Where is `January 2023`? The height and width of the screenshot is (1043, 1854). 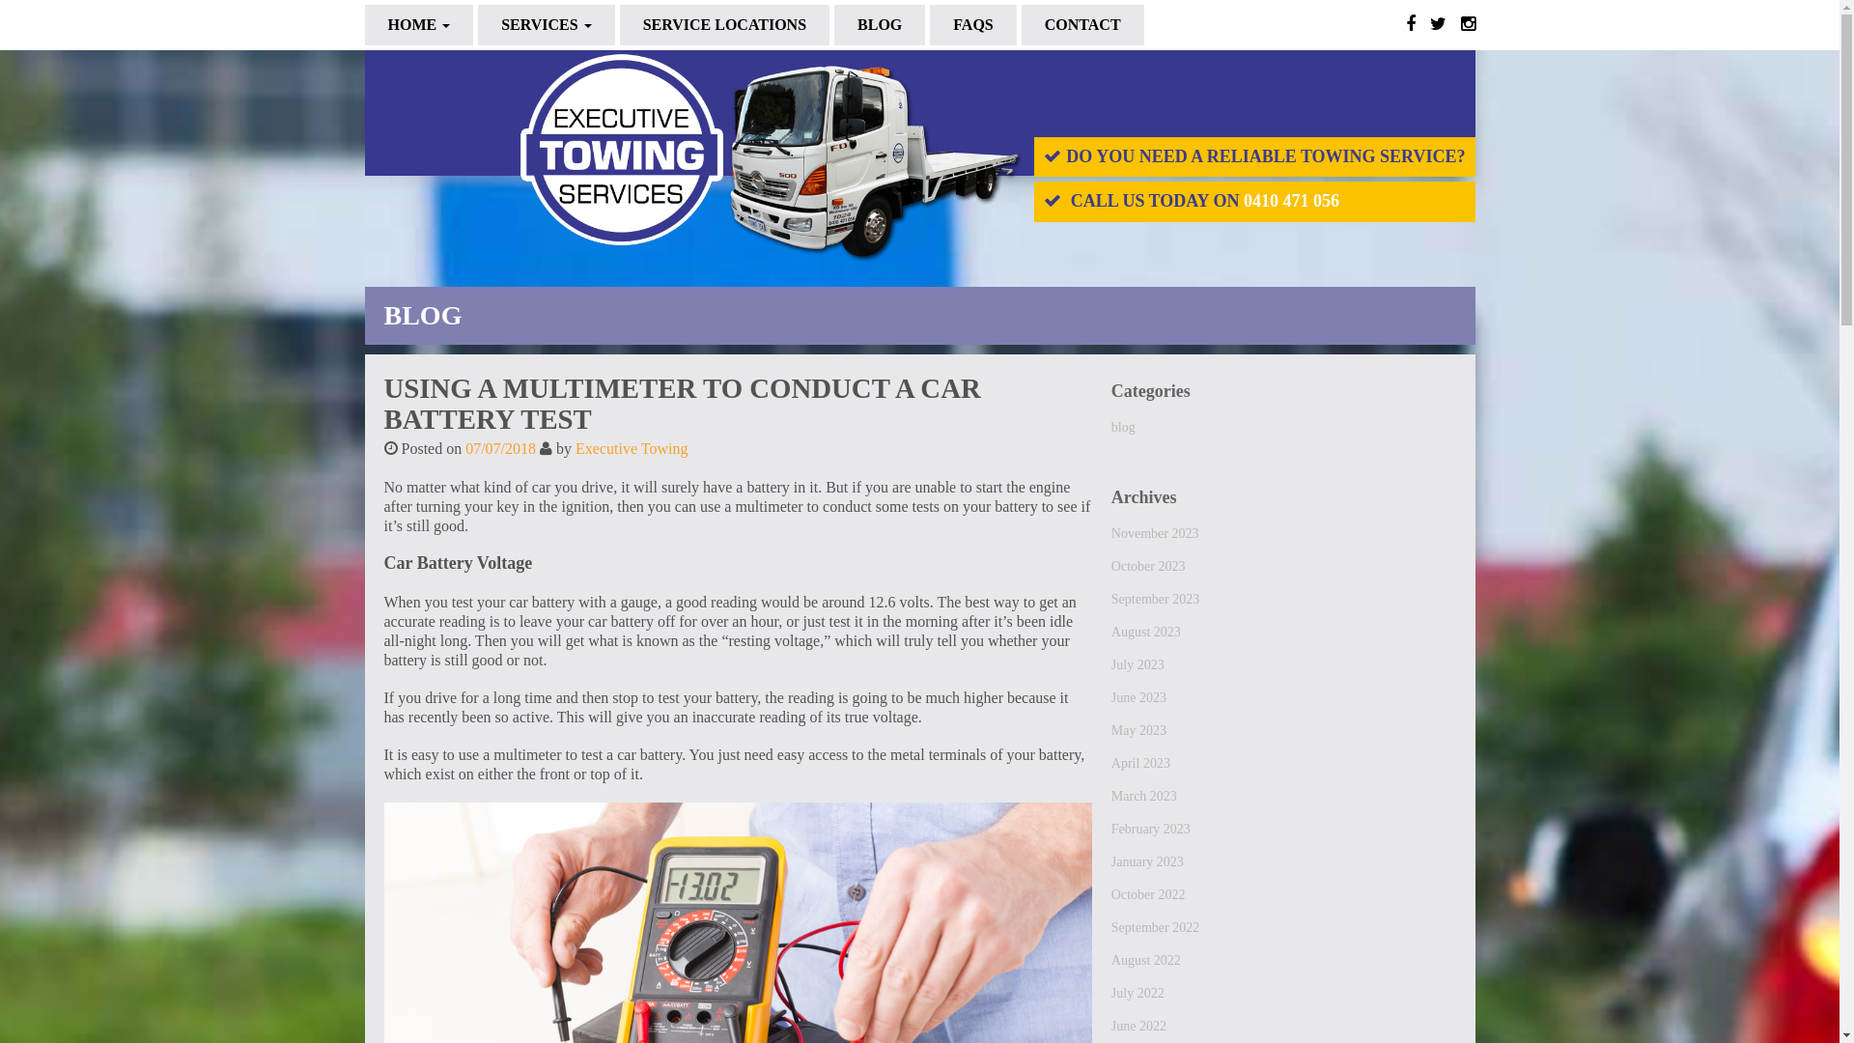
January 2023 is located at coordinates (1284, 869).